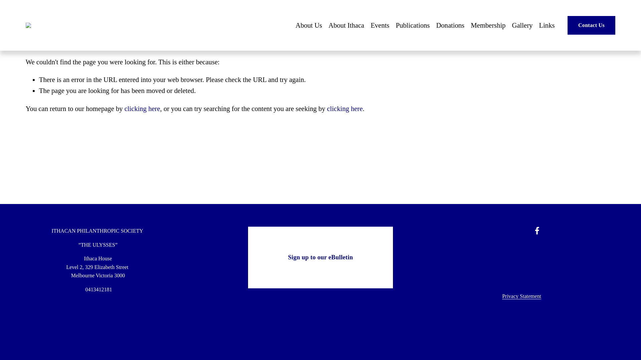 This screenshot has height=360, width=641. What do you see at coordinates (522, 25) in the screenshot?
I see `Gallery` at bounding box center [522, 25].